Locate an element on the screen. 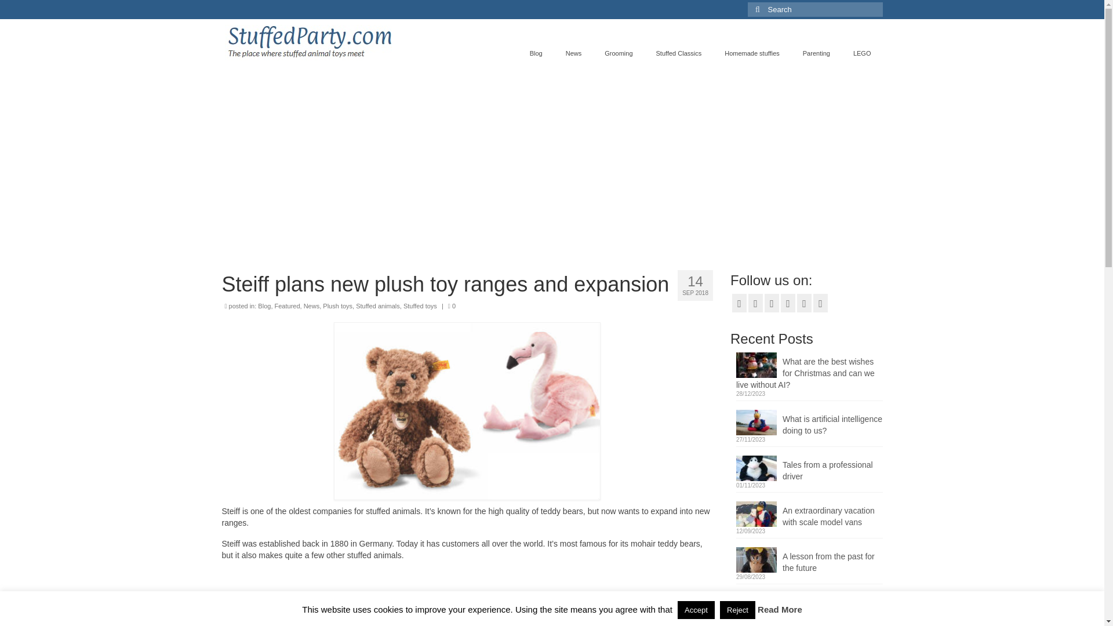  News is located at coordinates (312, 305).